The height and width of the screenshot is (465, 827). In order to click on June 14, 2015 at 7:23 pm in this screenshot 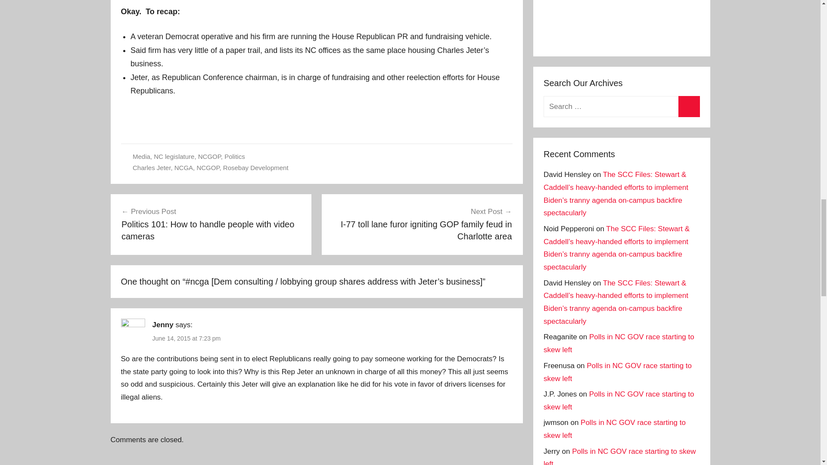, I will do `click(186, 338)`.